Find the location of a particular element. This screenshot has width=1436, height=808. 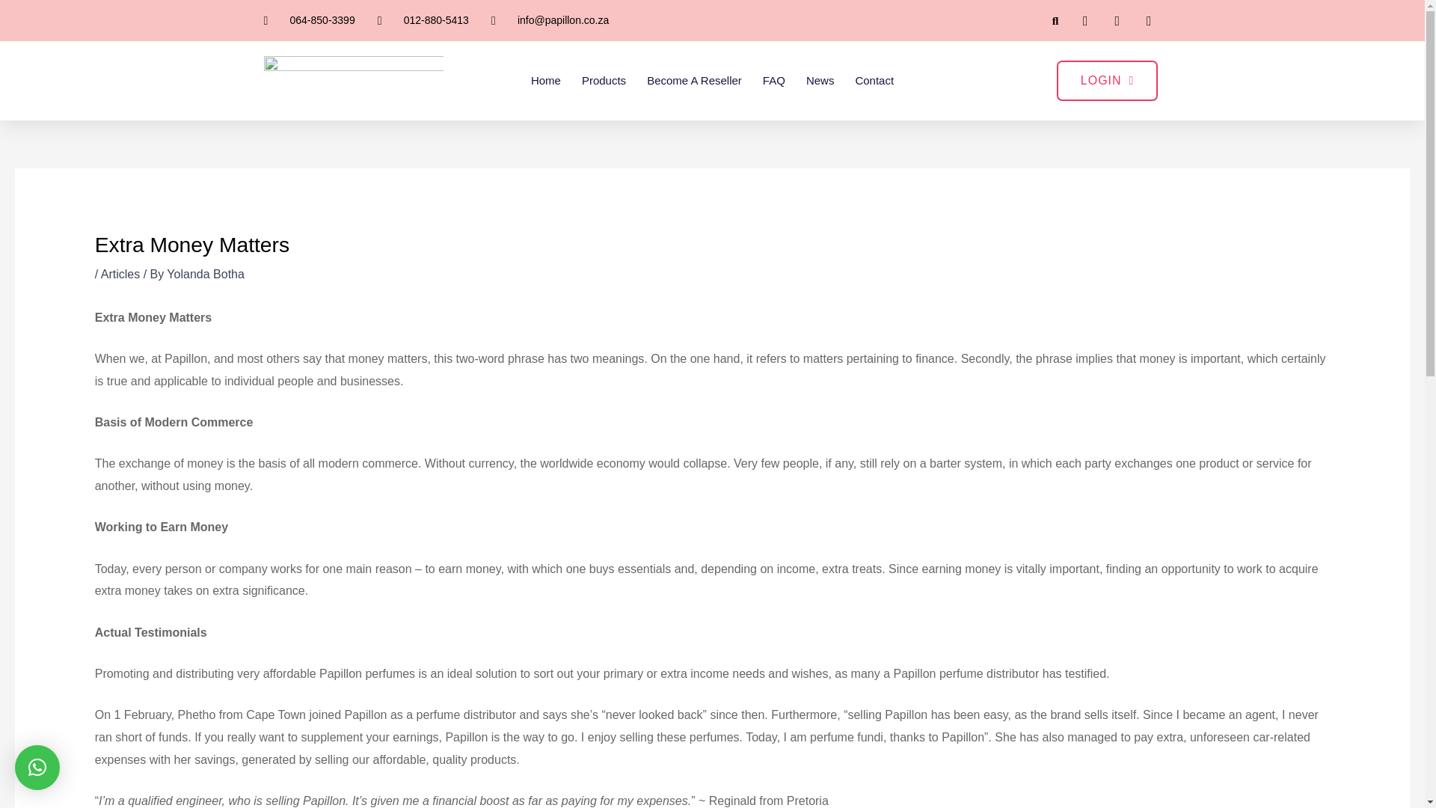

LOGIN is located at coordinates (1108, 81).